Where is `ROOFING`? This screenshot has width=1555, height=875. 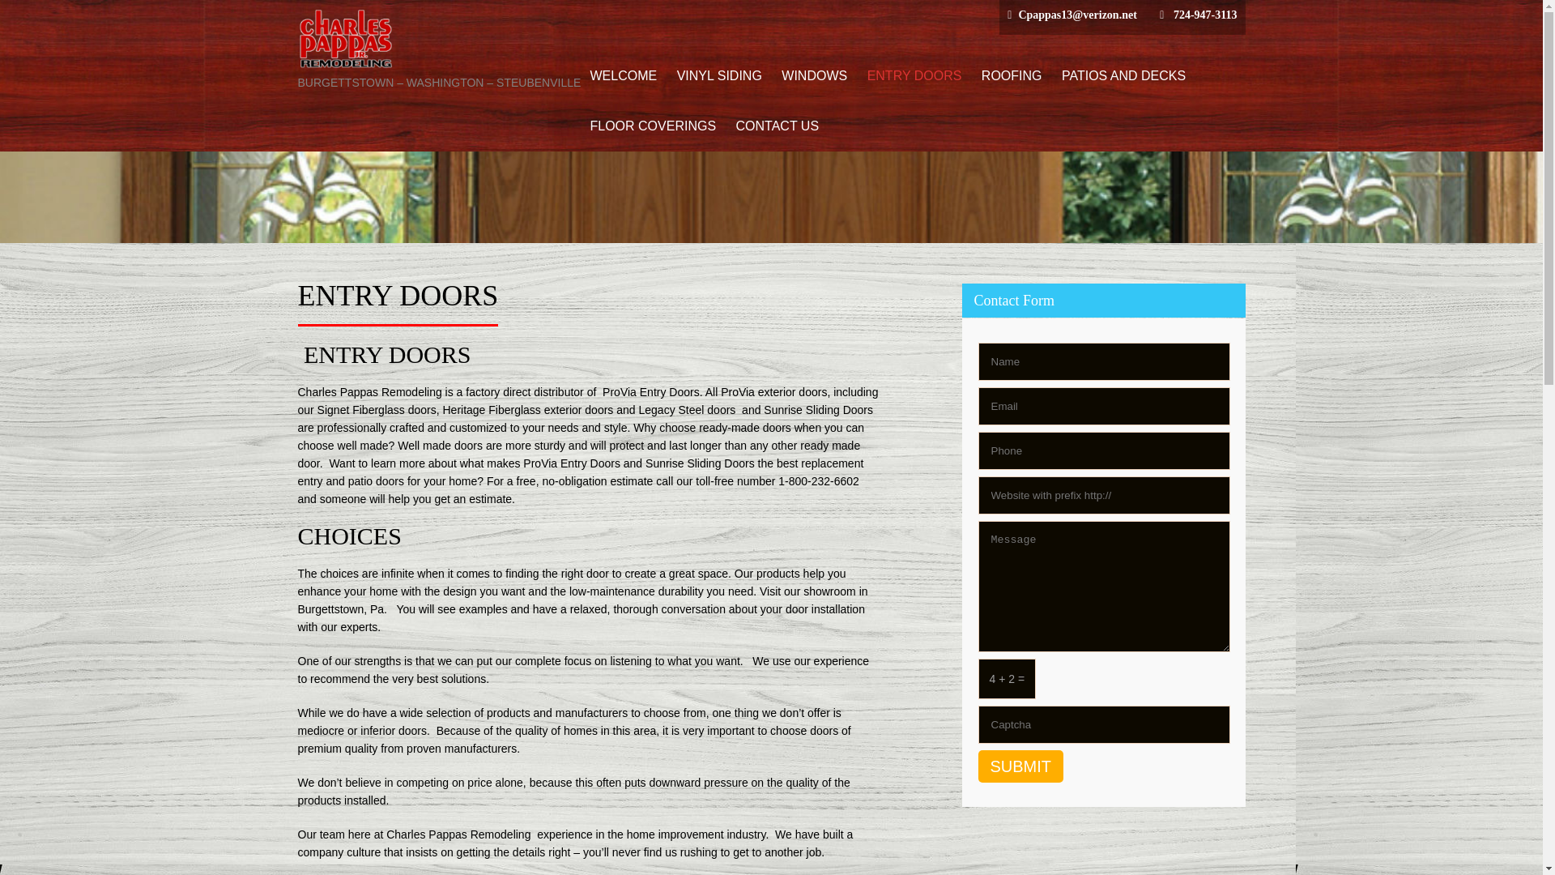
ROOFING is located at coordinates (1012, 76).